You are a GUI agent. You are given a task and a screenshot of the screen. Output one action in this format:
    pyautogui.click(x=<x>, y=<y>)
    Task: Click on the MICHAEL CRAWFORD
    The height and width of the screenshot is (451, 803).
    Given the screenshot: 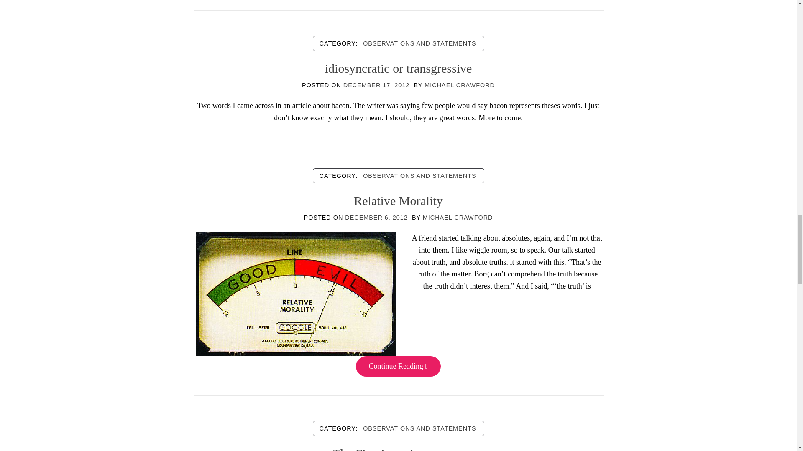 What is the action you would take?
    pyautogui.click(x=459, y=85)
    